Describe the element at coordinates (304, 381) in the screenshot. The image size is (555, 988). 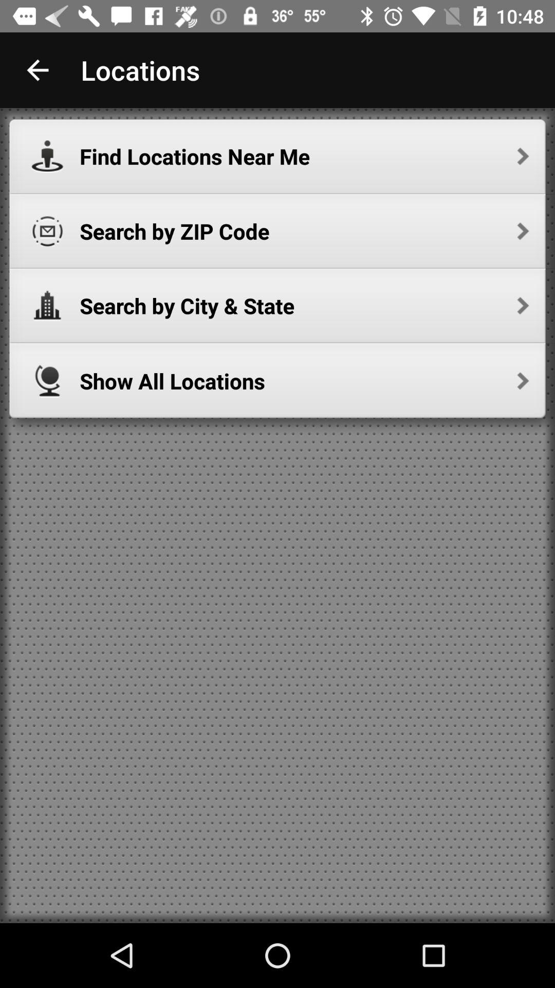
I see `select show all locations at the center` at that location.